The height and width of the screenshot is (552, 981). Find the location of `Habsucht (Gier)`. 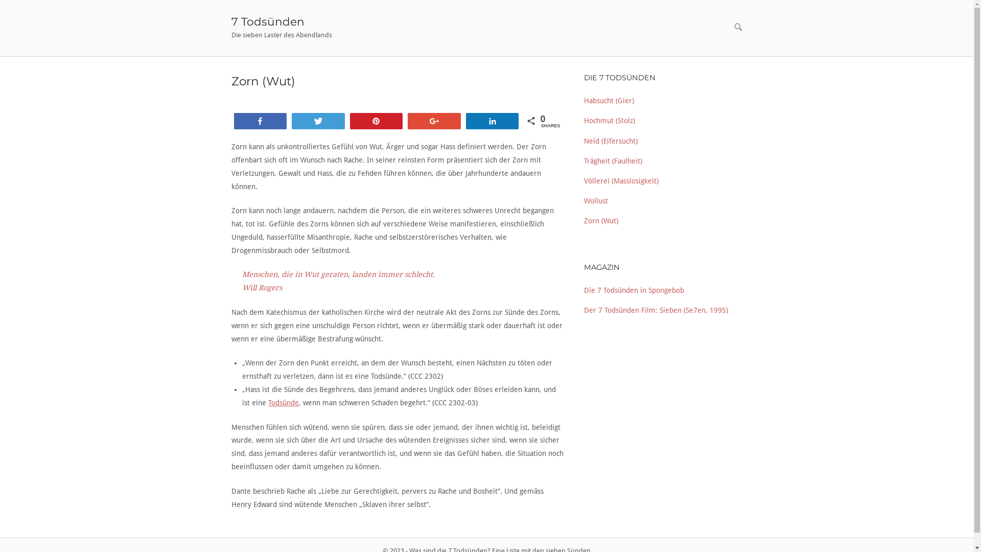

Habsucht (Gier) is located at coordinates (609, 101).